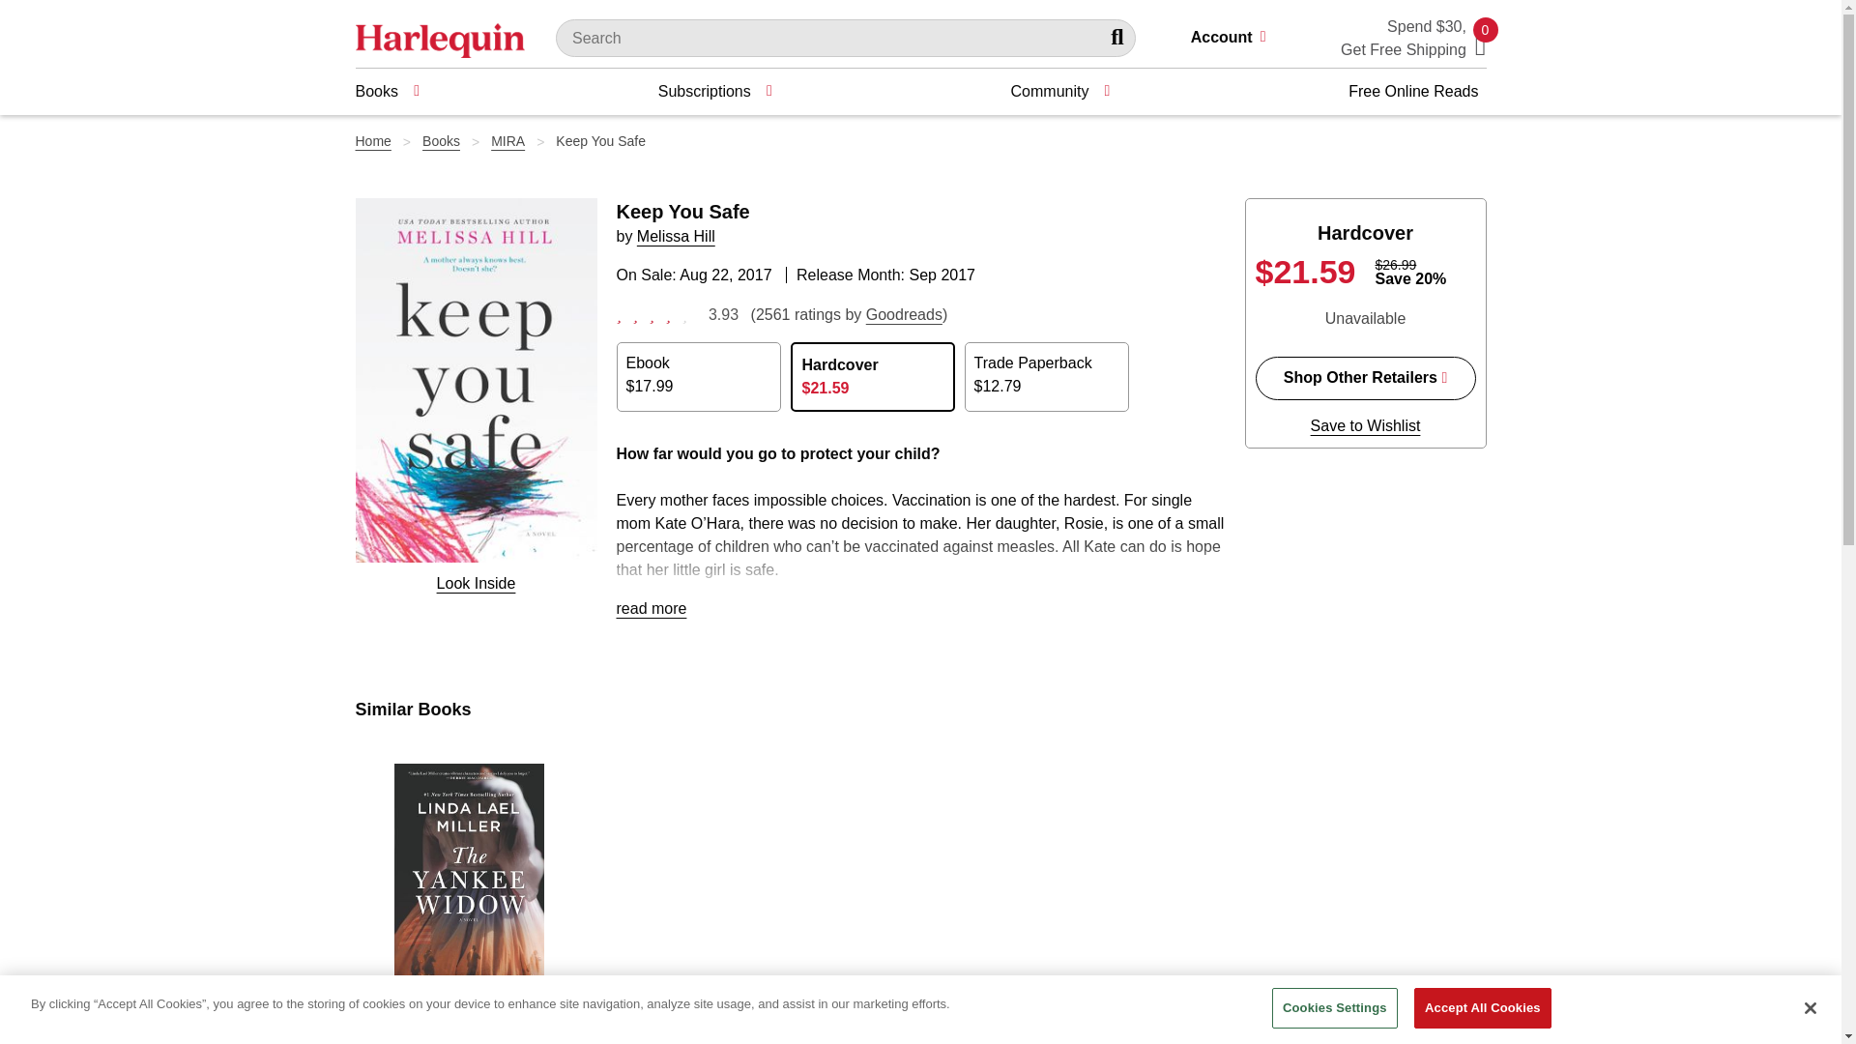  What do you see at coordinates (656, 313) in the screenshot?
I see `See ratings and reviews` at bounding box center [656, 313].